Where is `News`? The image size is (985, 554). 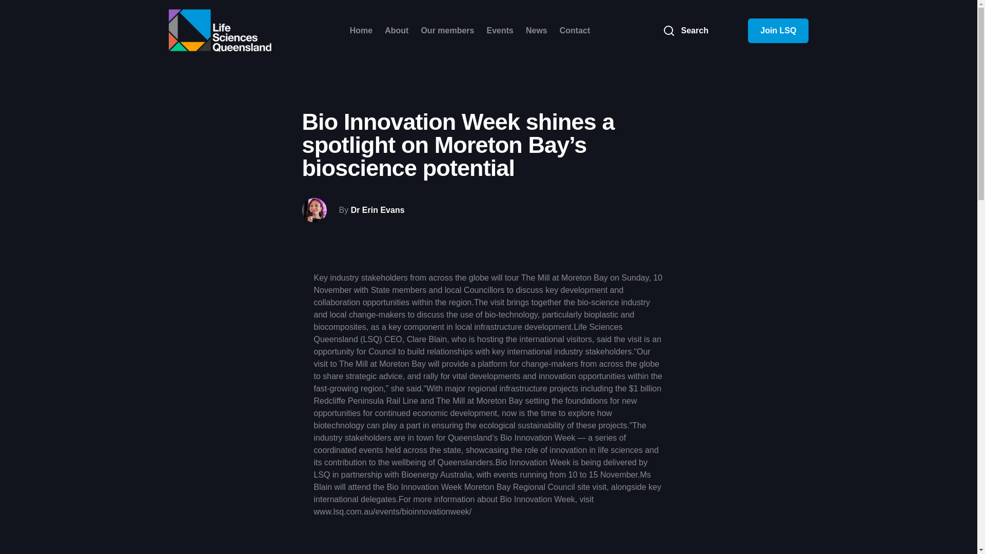 News is located at coordinates (537, 31).